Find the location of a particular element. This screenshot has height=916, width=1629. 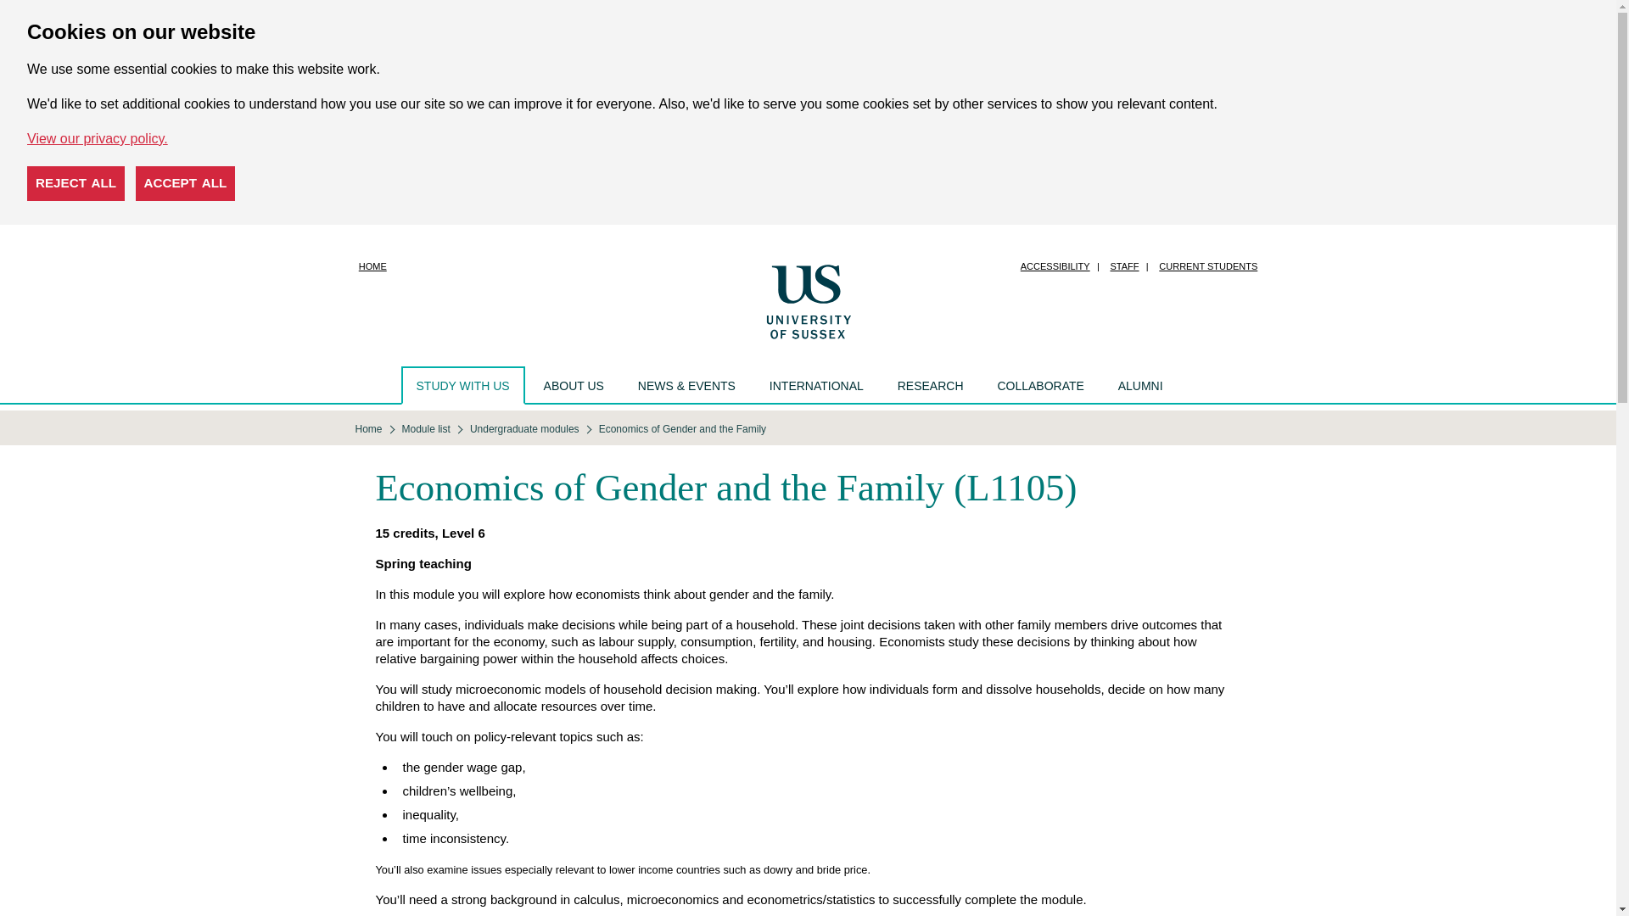

REJECT ALL is located at coordinates (76, 183).